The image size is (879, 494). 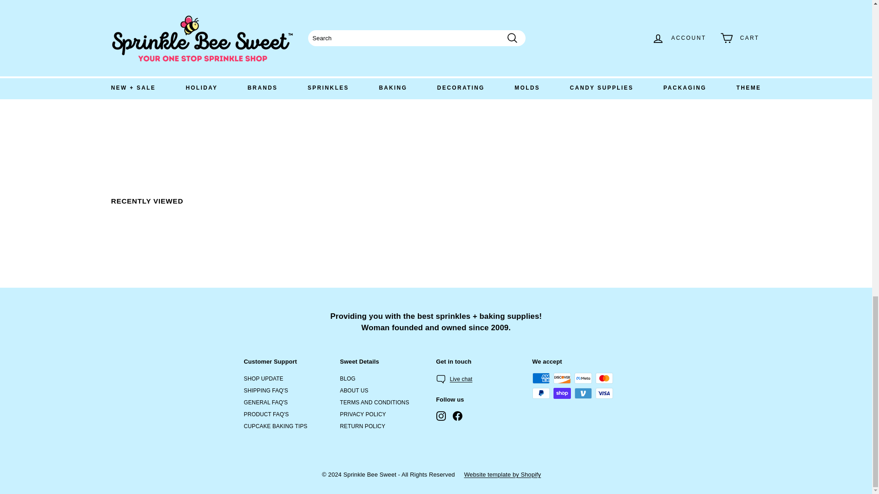 What do you see at coordinates (561, 378) in the screenshot?
I see `Discover` at bounding box center [561, 378].